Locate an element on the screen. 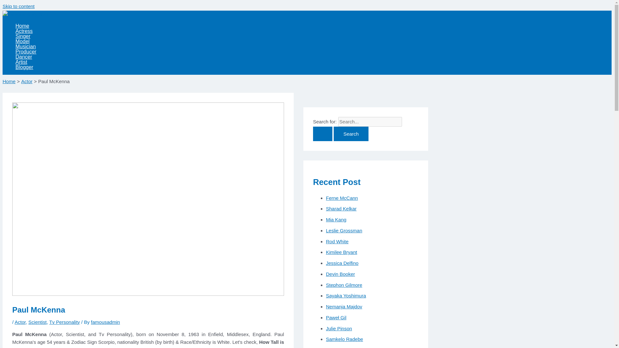 The image size is (619, 348). Rod White is located at coordinates (337, 241).